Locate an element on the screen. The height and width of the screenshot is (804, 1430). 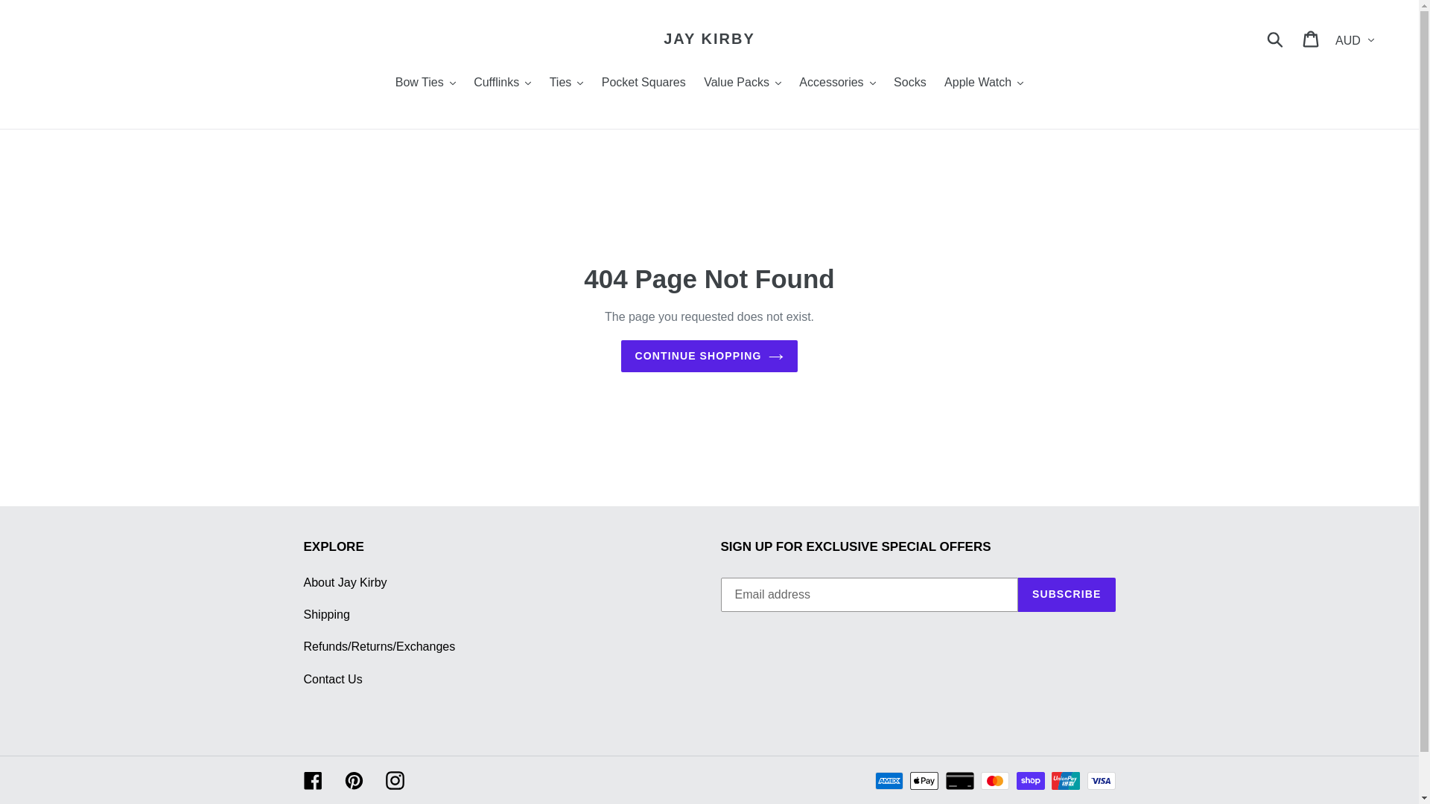
Pinterest is located at coordinates (353, 780).